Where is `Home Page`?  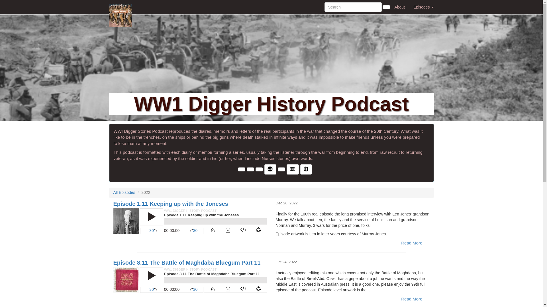
Home Page is located at coordinates (121, 7).